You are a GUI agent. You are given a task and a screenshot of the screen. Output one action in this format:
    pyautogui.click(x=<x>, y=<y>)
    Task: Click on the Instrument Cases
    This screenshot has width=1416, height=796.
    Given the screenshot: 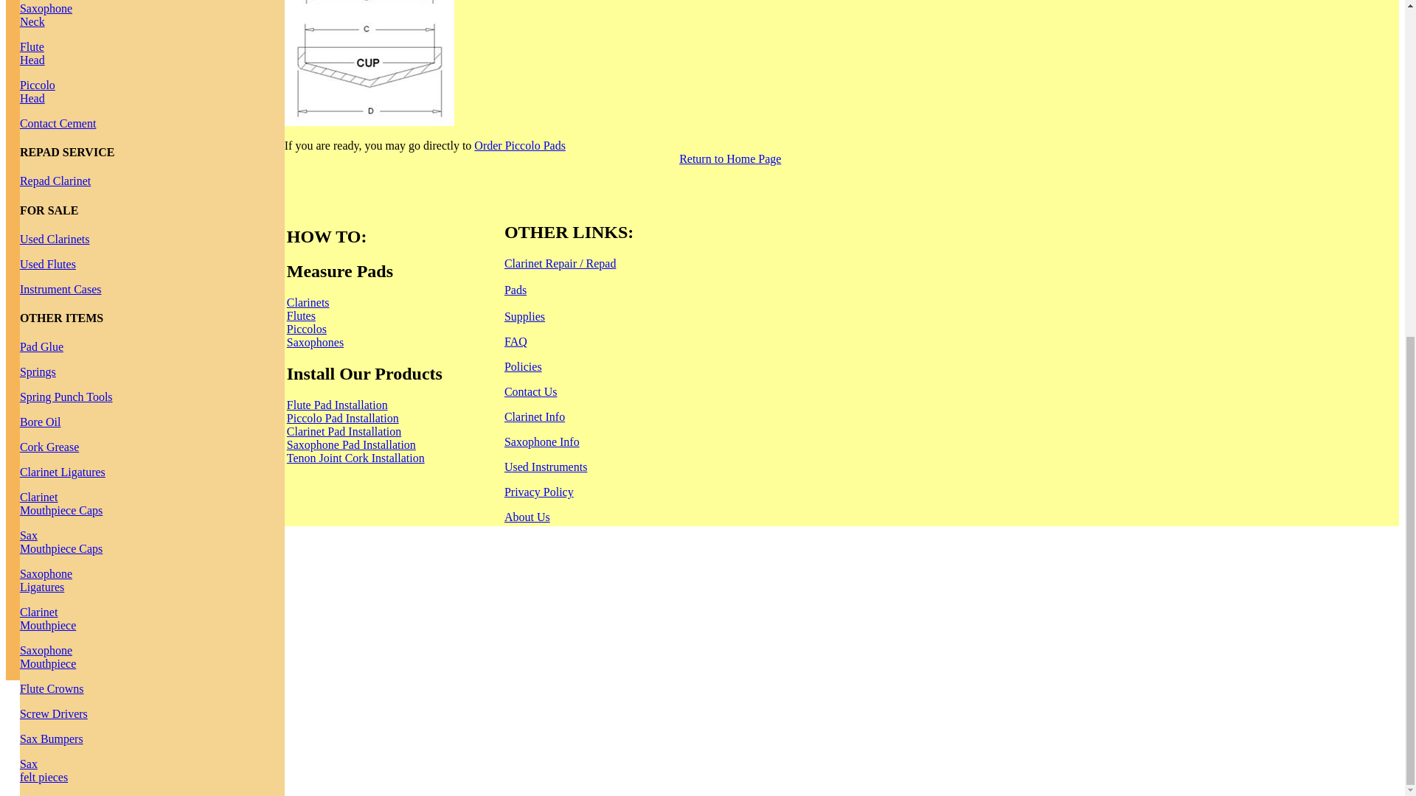 What is the action you would take?
    pyautogui.click(x=53, y=713)
    